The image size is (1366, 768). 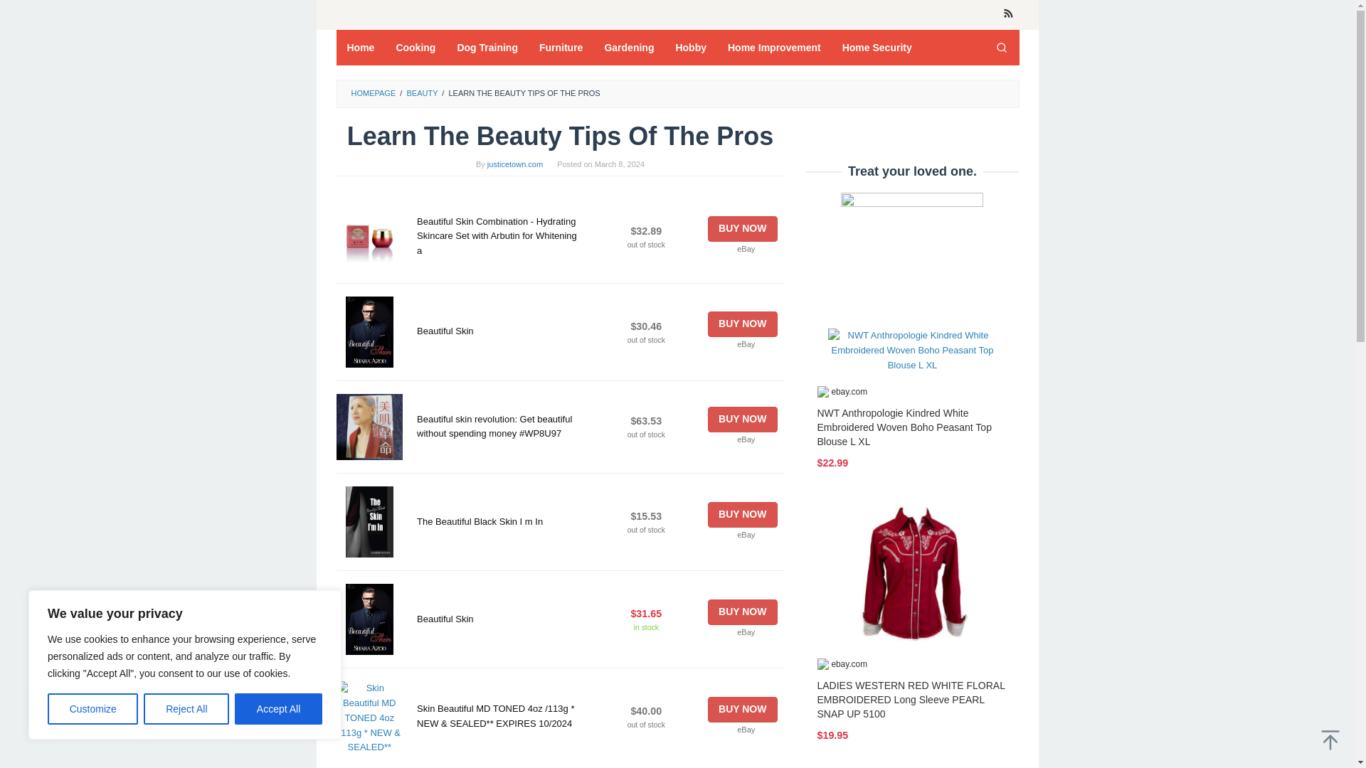 I want to click on BEAUTY, so click(x=421, y=93).